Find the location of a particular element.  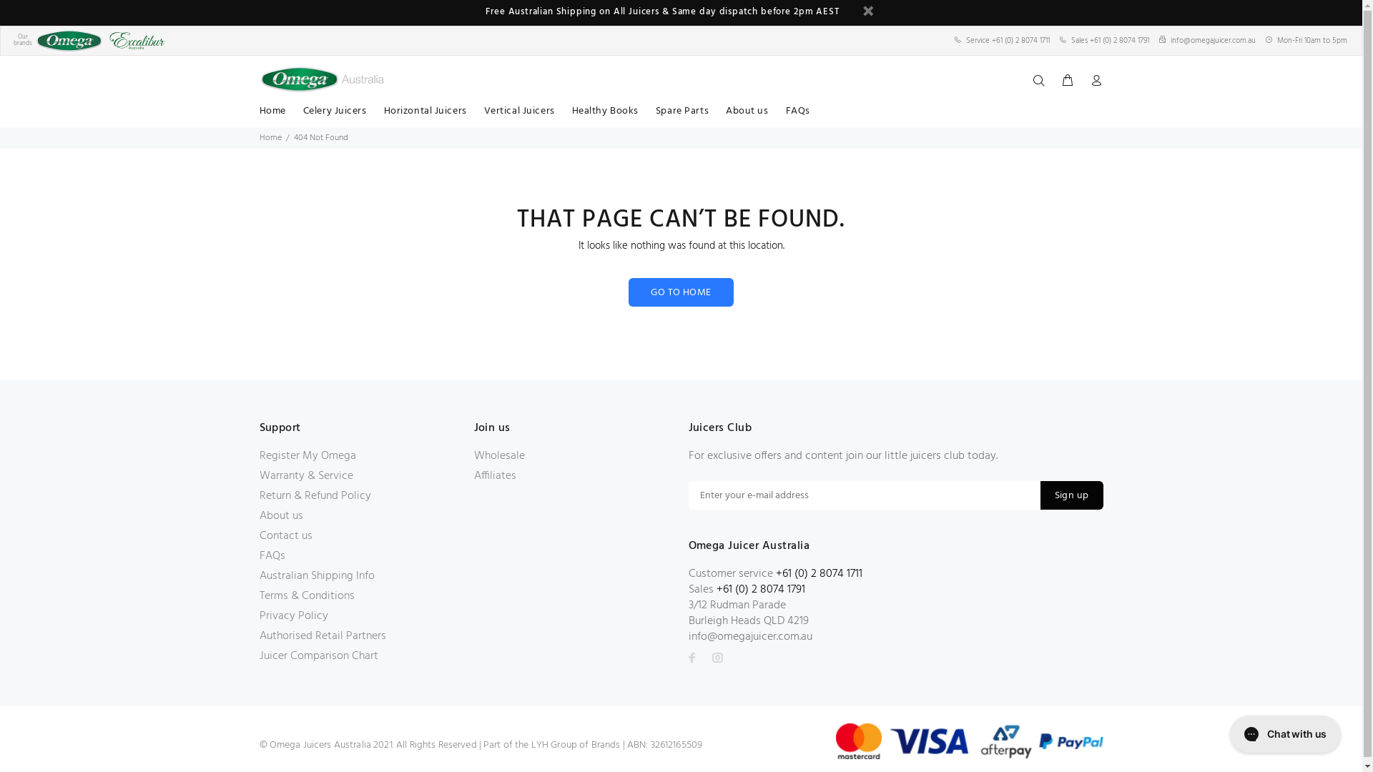

Sign up is located at coordinates (1072, 495).